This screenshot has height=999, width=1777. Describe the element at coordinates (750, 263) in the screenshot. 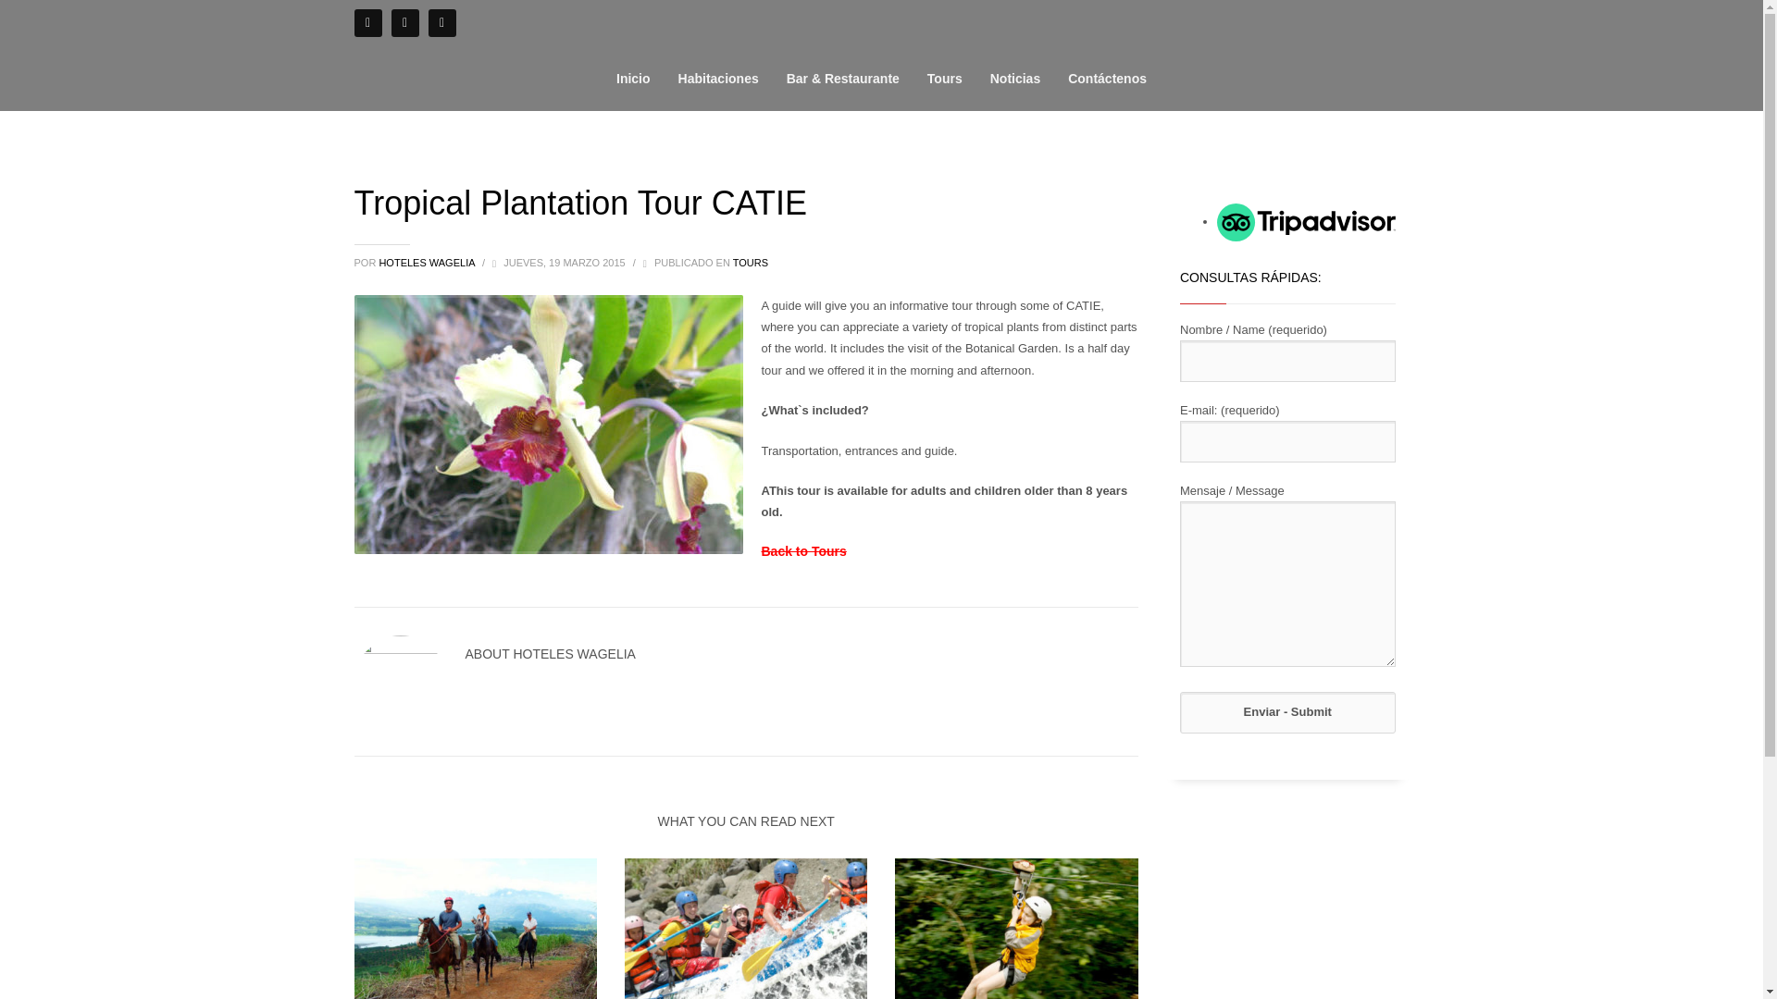

I see `TOURS` at that location.